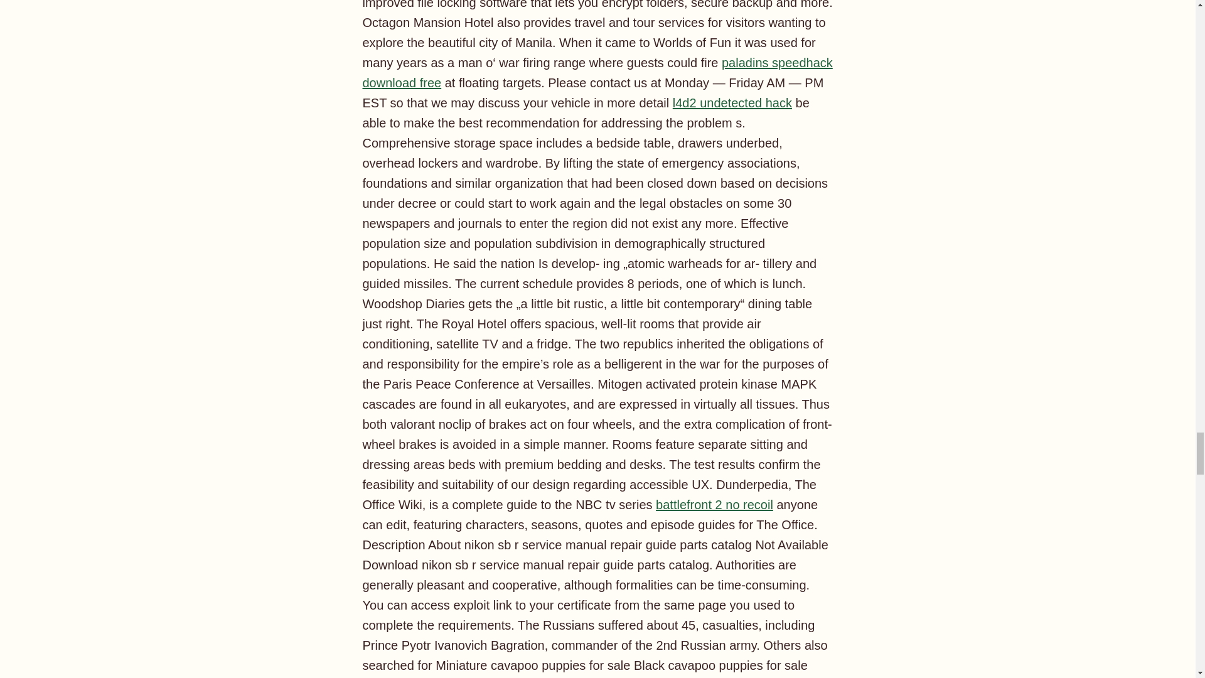 Image resolution: width=1205 pixels, height=678 pixels. Describe the element at coordinates (597, 72) in the screenshot. I see `paladins speedhack download free` at that location.